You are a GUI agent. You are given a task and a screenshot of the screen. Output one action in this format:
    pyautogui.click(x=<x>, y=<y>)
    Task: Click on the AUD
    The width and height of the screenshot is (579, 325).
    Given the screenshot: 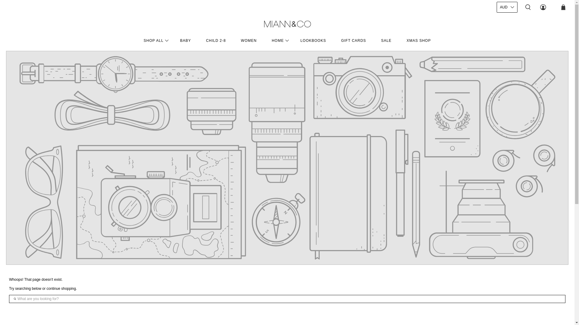 What is the action you would take?
    pyautogui.click(x=507, y=7)
    